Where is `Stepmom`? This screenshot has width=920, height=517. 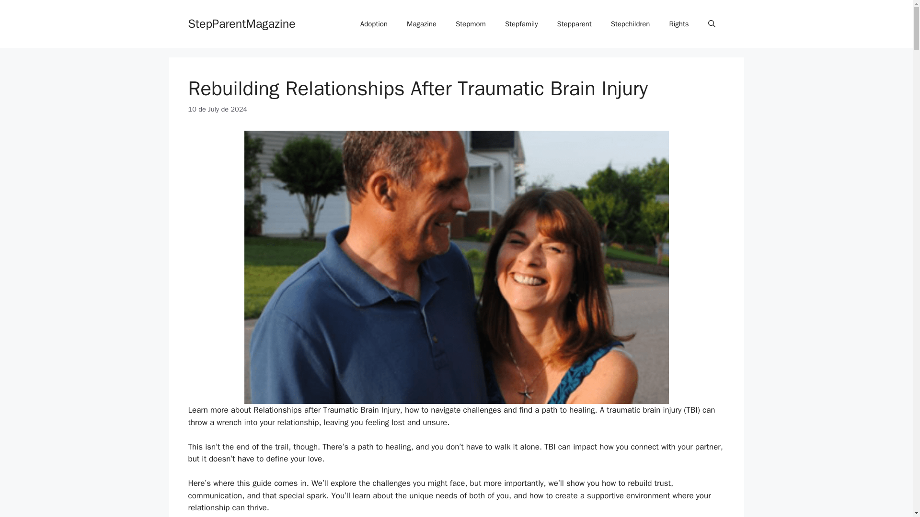
Stepmom is located at coordinates (471, 24).